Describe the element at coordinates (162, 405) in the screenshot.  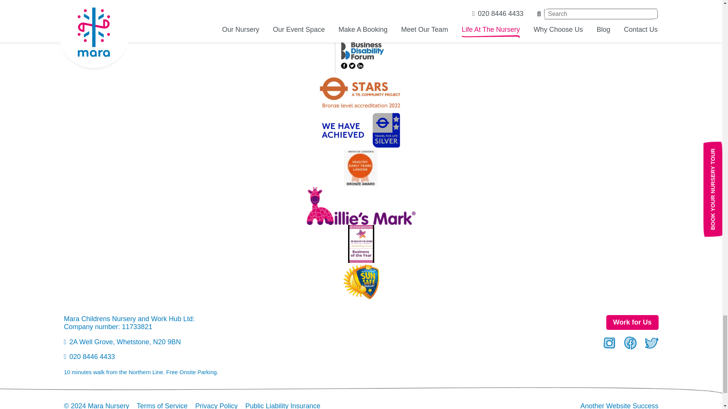
I see `Terms of Service` at that location.